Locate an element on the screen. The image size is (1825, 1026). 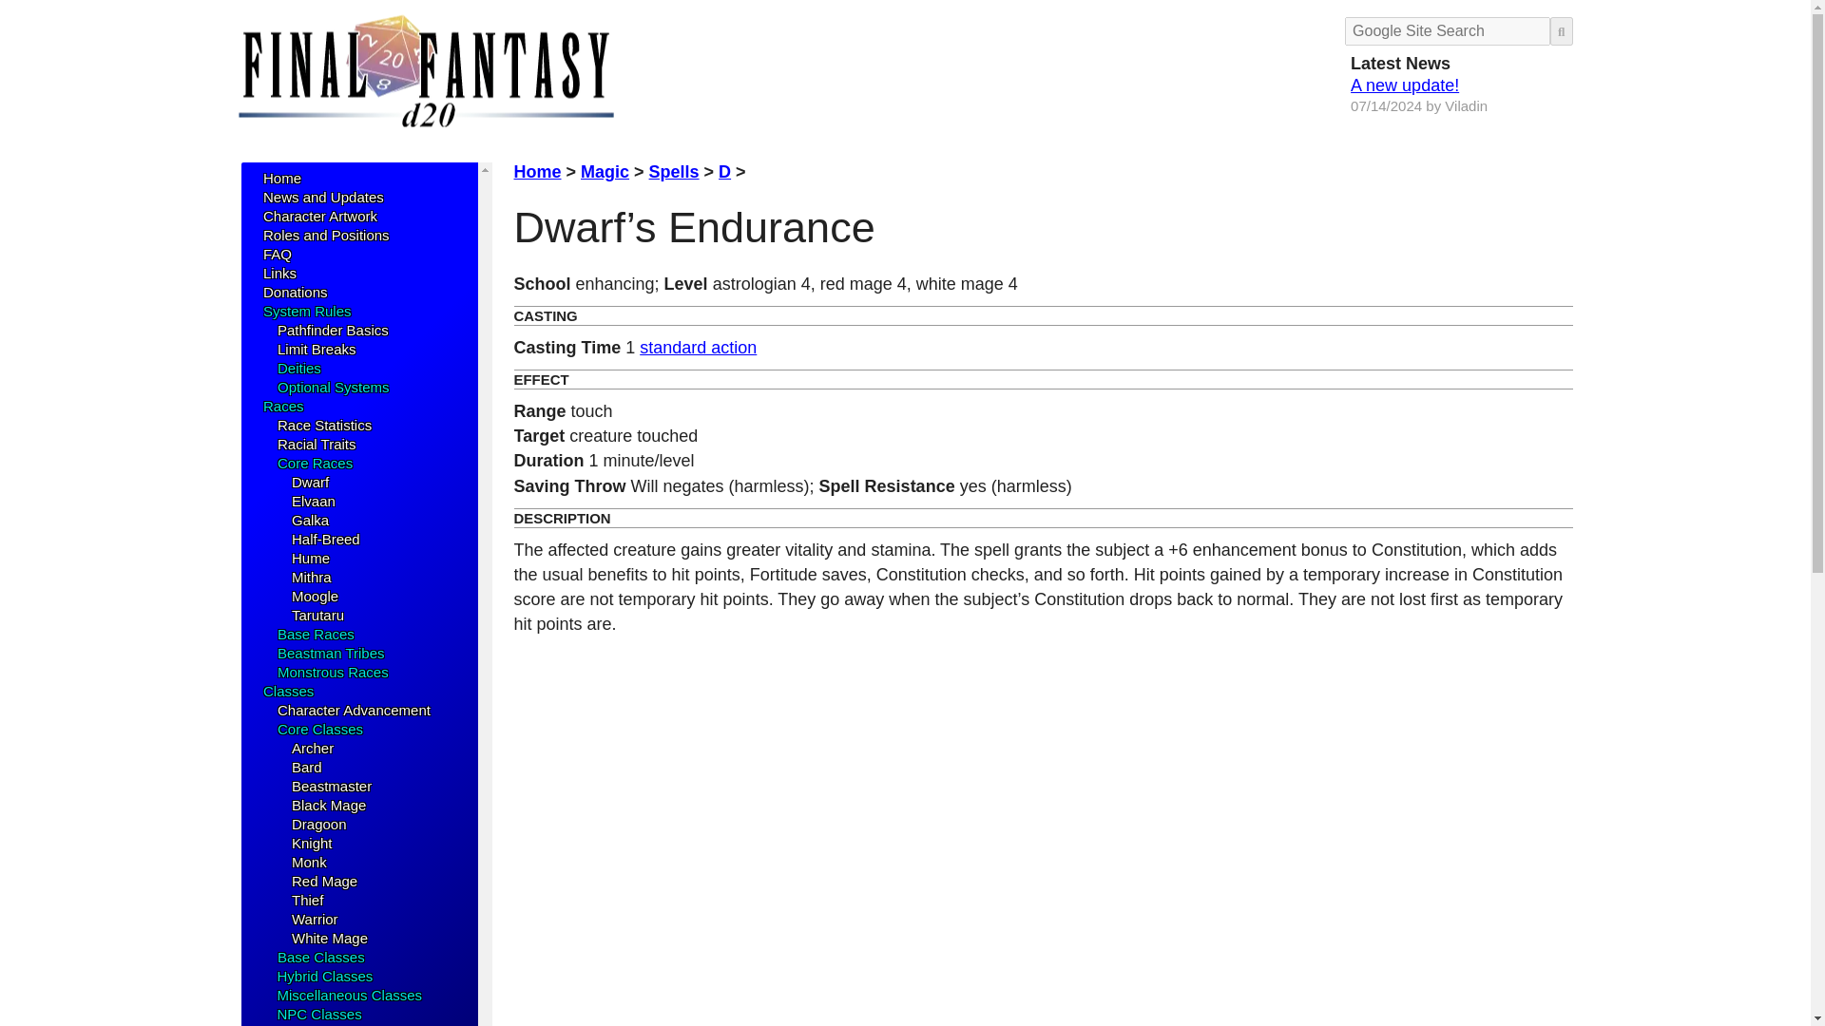
Deities is located at coordinates (298, 369).